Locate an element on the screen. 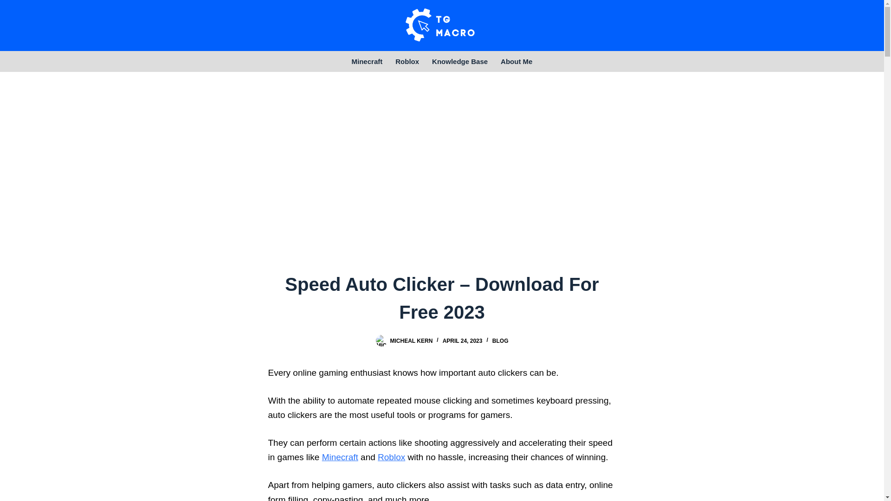 The height and width of the screenshot is (501, 891). About Me is located at coordinates (517, 61).